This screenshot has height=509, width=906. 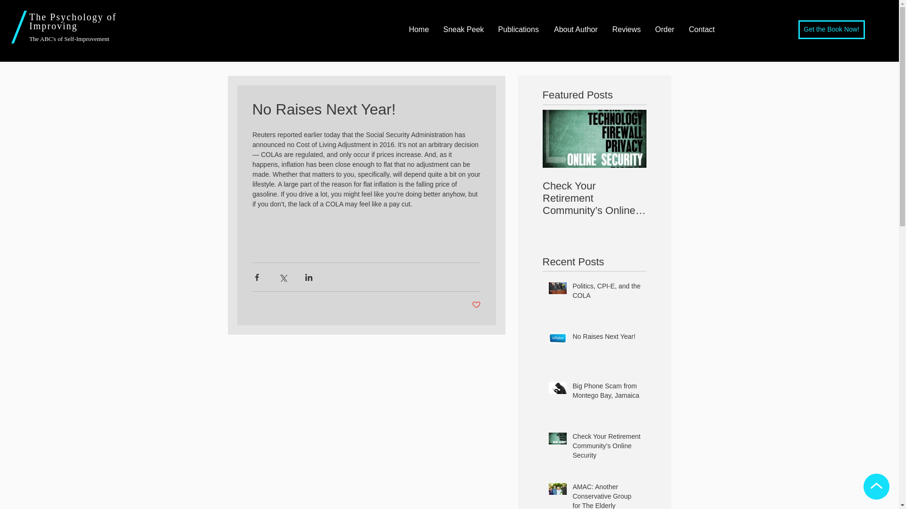 What do you see at coordinates (69, 39) in the screenshot?
I see `The ABC's of Self-Improvement` at bounding box center [69, 39].